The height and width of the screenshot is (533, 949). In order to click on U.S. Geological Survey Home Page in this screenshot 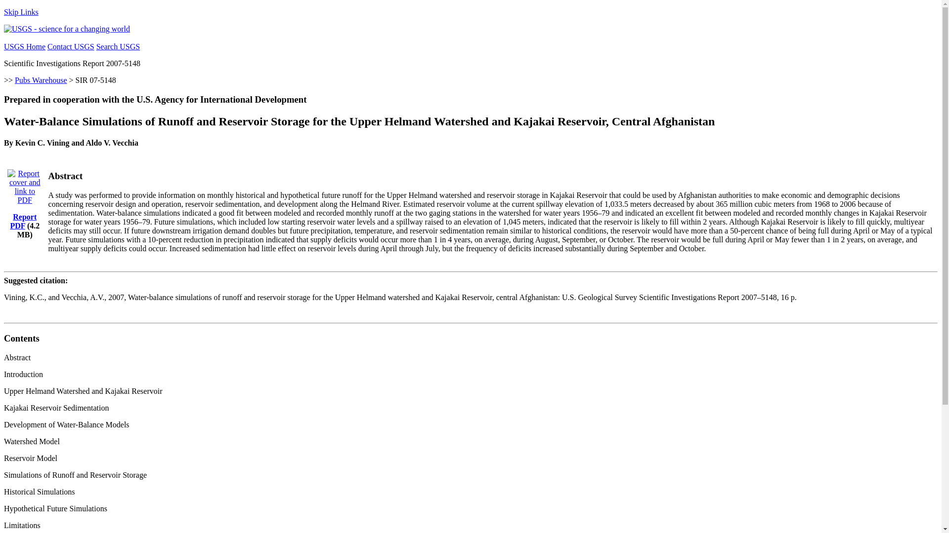, I will do `click(67, 29)`.